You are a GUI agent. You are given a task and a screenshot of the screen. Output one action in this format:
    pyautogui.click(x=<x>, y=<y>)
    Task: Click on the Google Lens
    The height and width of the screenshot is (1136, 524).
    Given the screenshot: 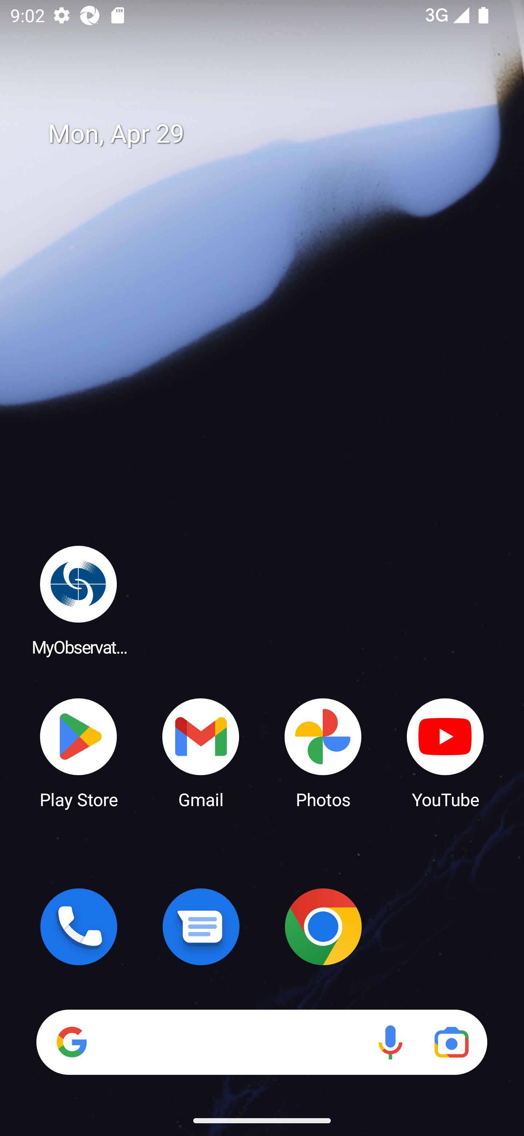 What is the action you would take?
    pyautogui.click(x=451, y=1042)
    